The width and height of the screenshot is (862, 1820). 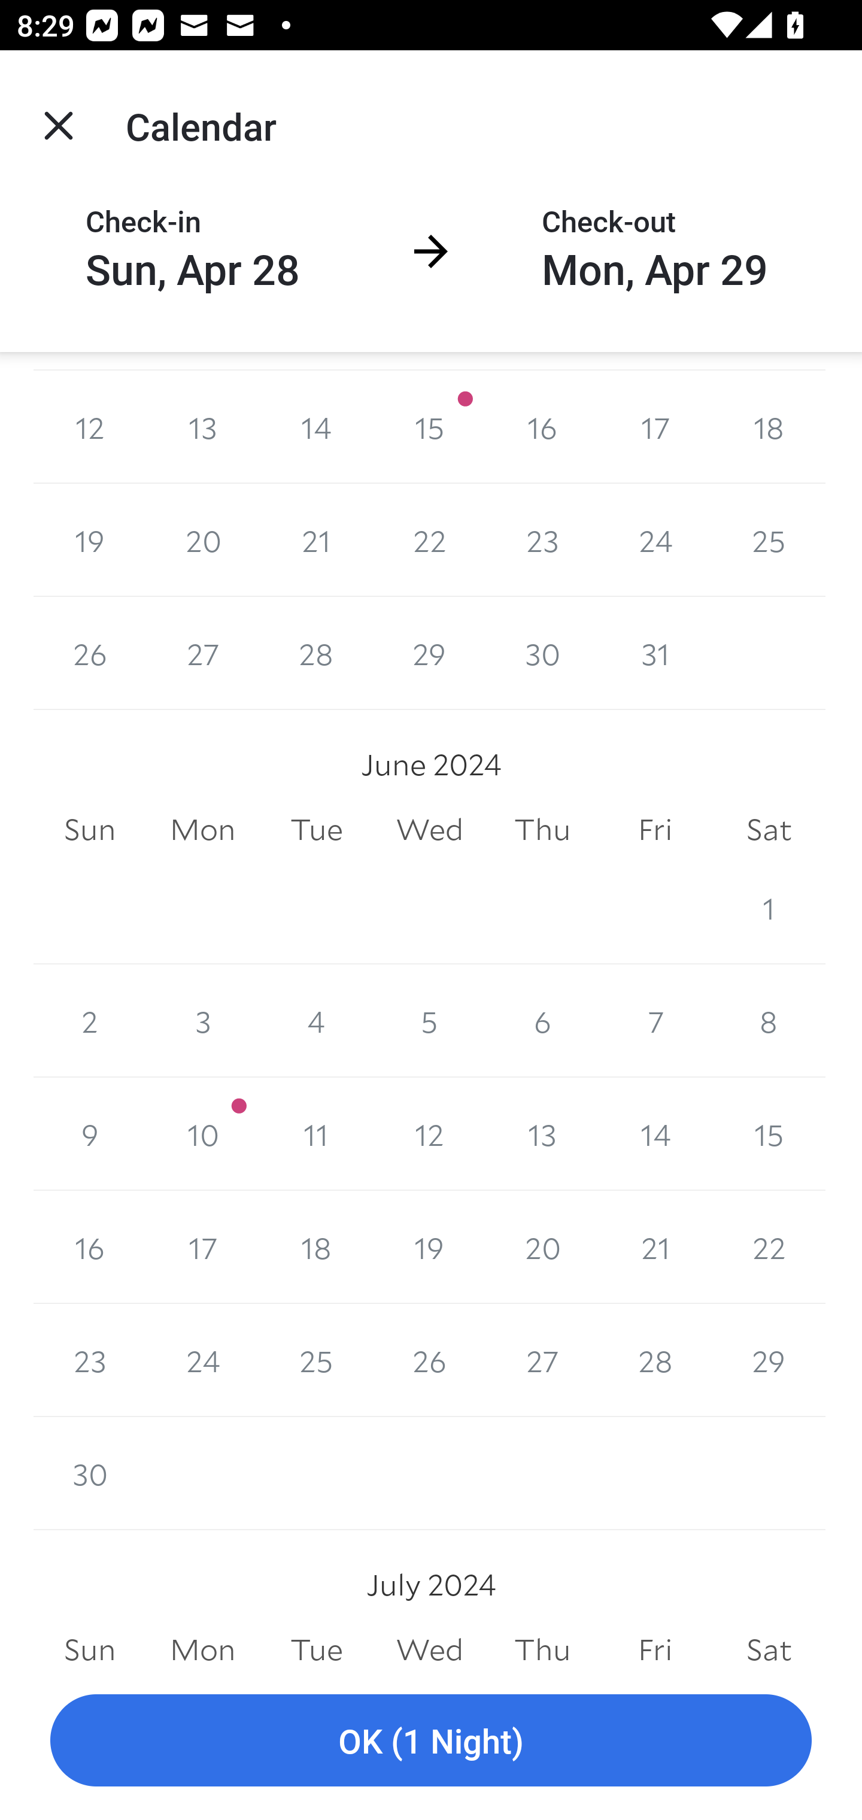 I want to click on 8 8 June 2024, so click(x=769, y=1021).